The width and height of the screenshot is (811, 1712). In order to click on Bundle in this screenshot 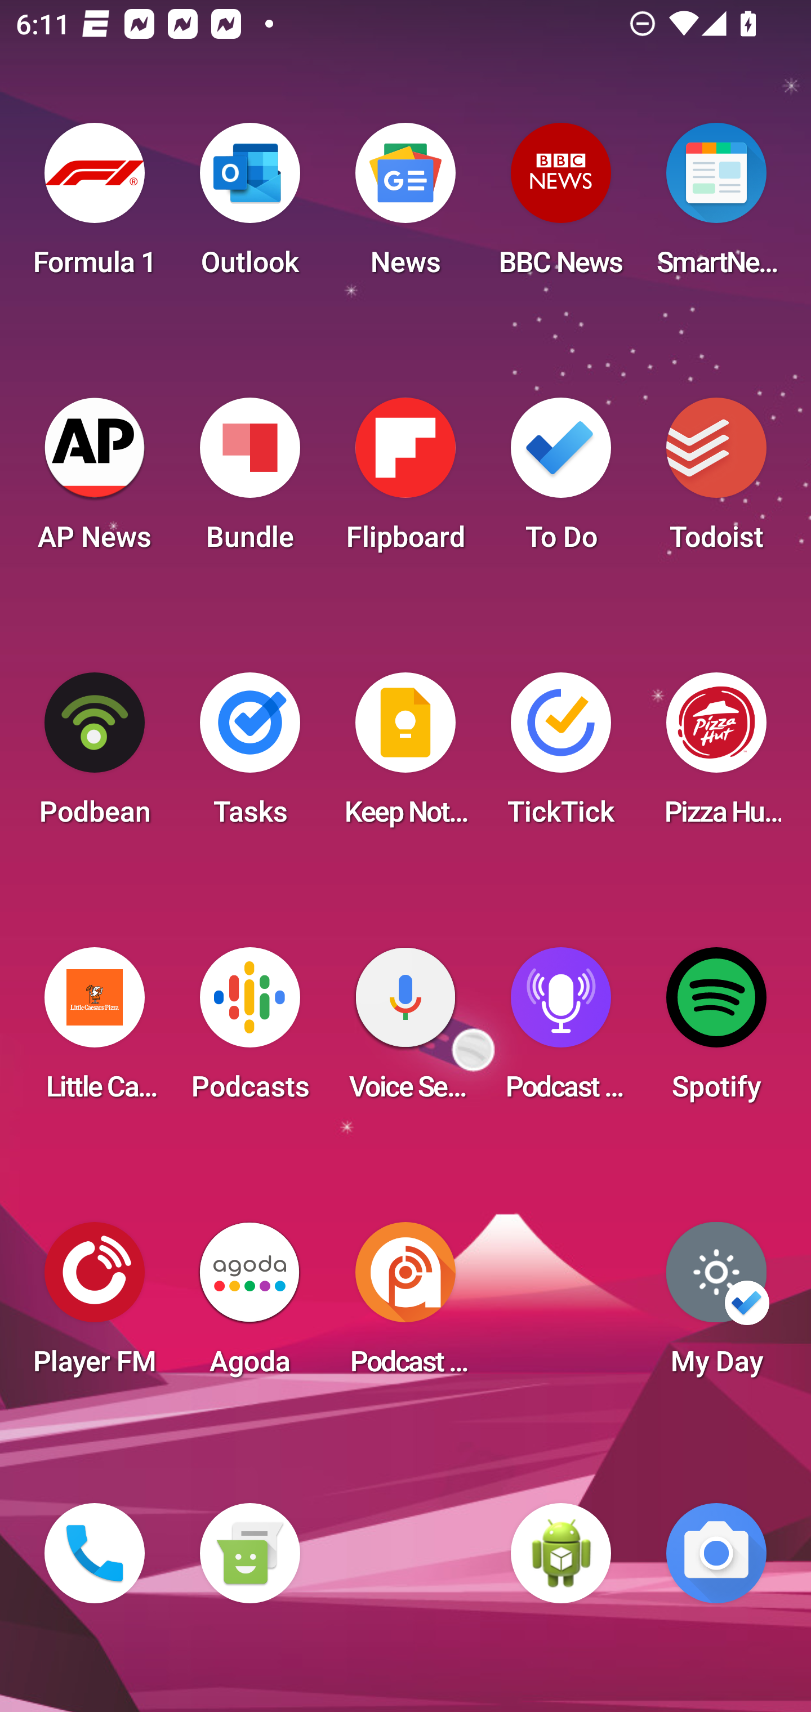, I will do `click(249, 481)`.